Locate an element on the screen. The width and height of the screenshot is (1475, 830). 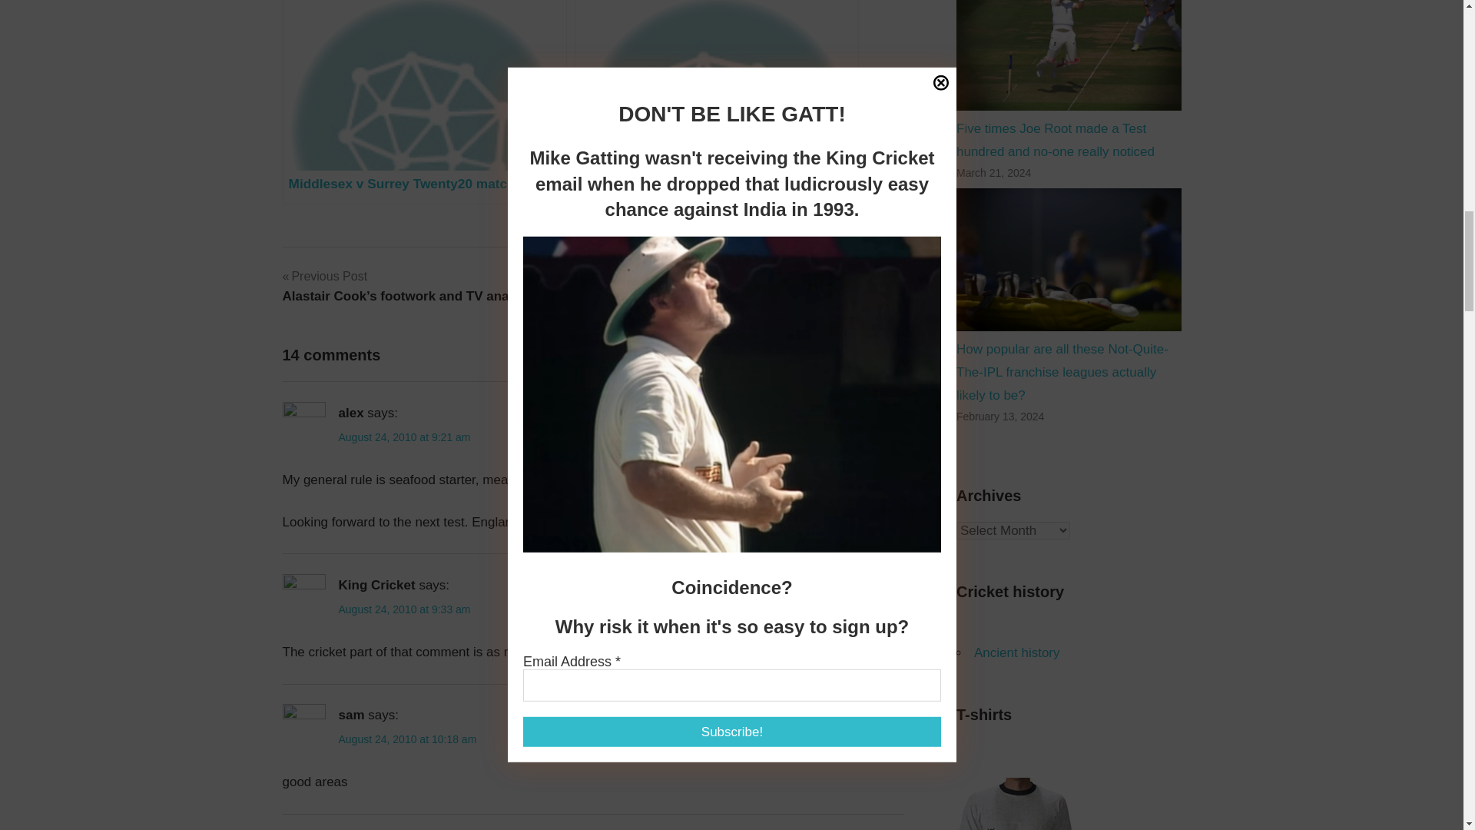
Middlesex v Surrey Twenty20 match report is located at coordinates (424, 101).